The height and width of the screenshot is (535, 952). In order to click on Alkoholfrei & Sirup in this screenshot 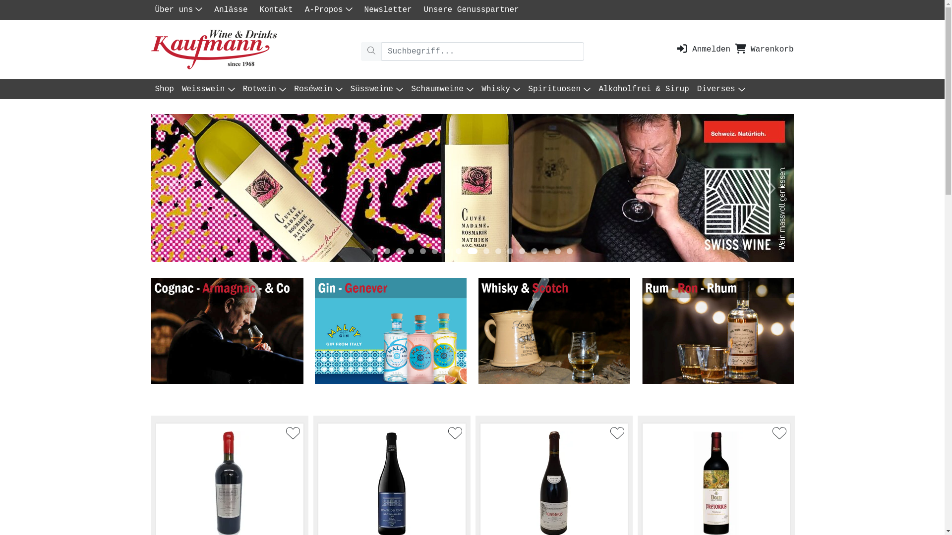, I will do `click(644, 89)`.